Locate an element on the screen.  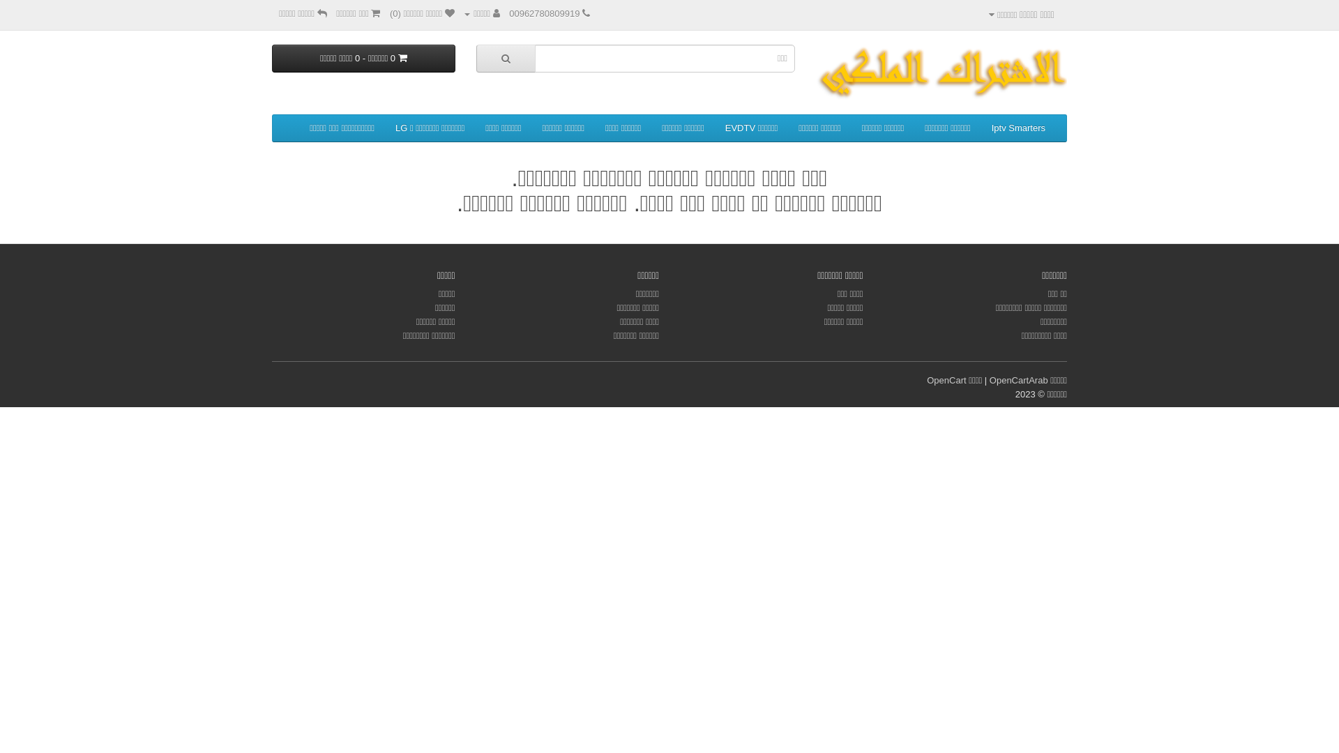
Iptv Smarters is located at coordinates (1018, 128).